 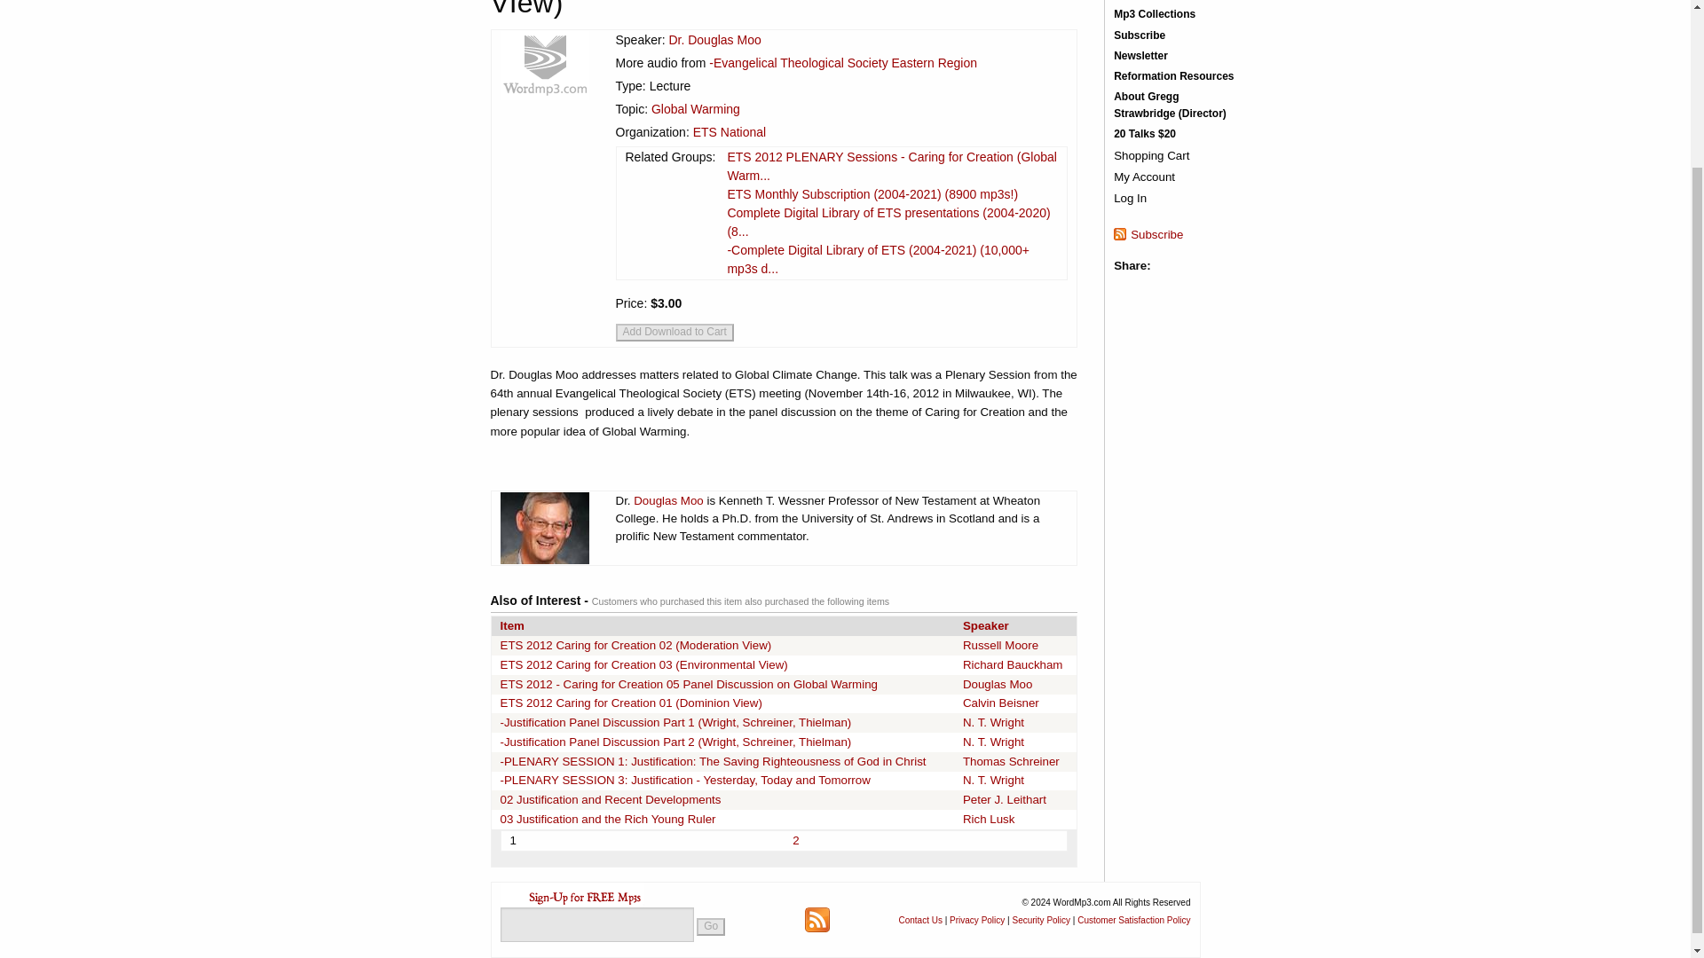 What do you see at coordinates (674, 332) in the screenshot?
I see `Add Download to Cart` at bounding box center [674, 332].